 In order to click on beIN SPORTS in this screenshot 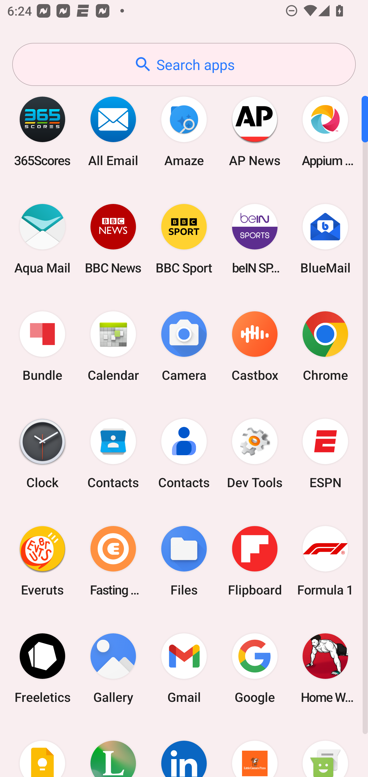, I will do `click(255, 239)`.